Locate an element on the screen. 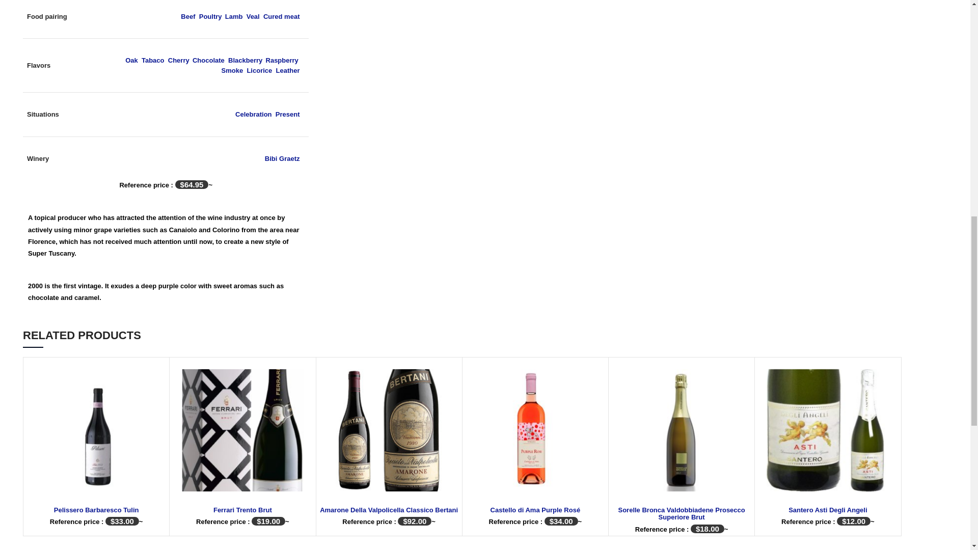 This screenshot has width=978, height=550. Present is located at coordinates (288, 114).